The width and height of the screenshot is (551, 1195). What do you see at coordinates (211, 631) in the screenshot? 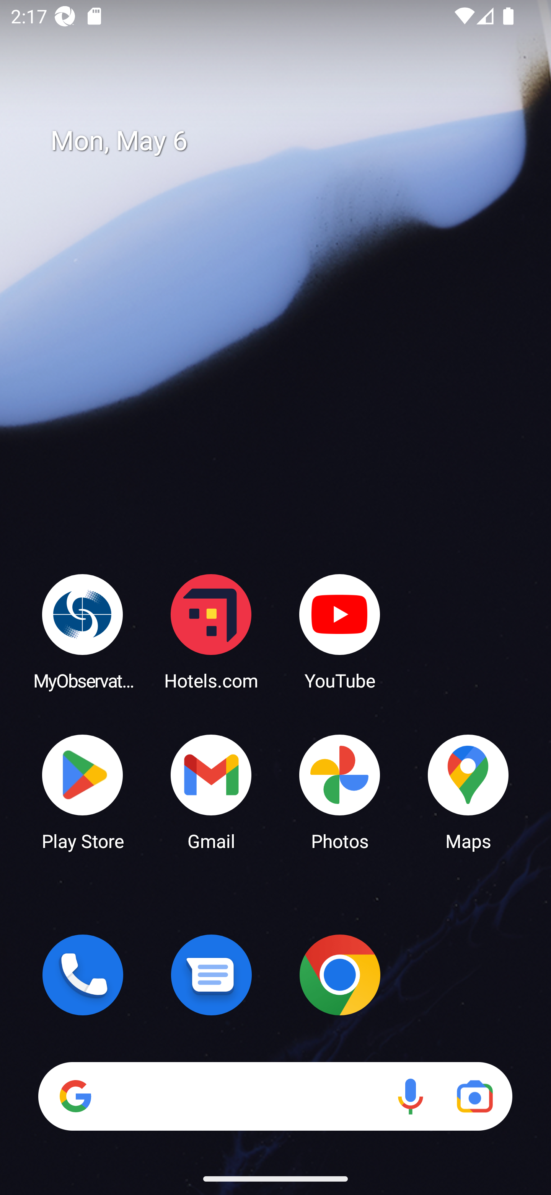
I see `Hotels.com` at bounding box center [211, 631].